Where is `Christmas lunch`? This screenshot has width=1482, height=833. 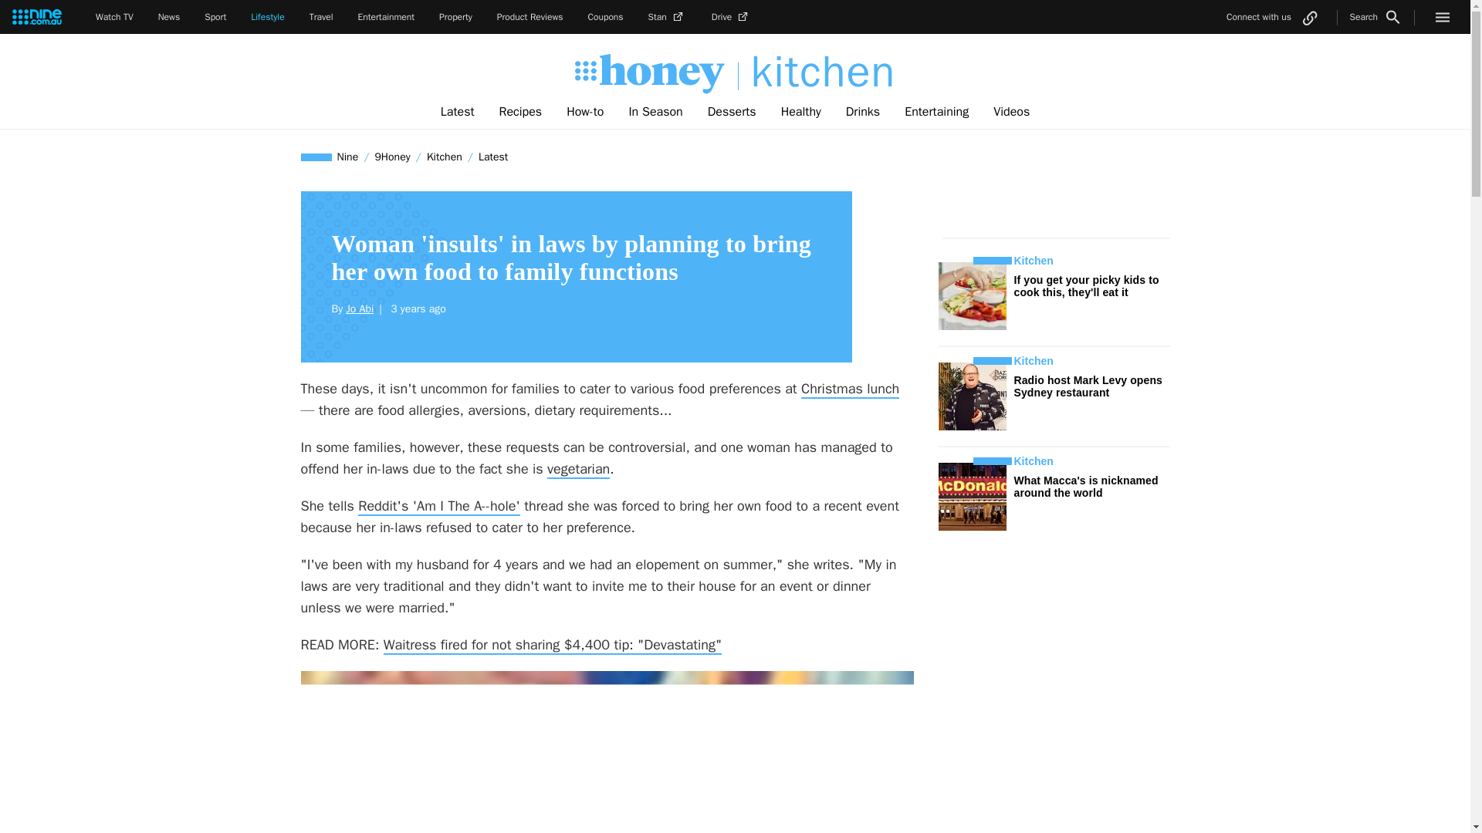
Christmas lunch is located at coordinates (851, 389).